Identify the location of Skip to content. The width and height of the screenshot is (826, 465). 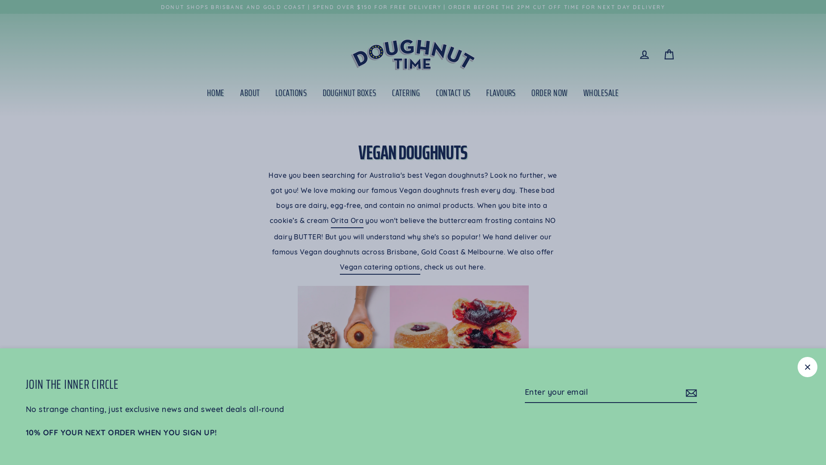
(0, 0).